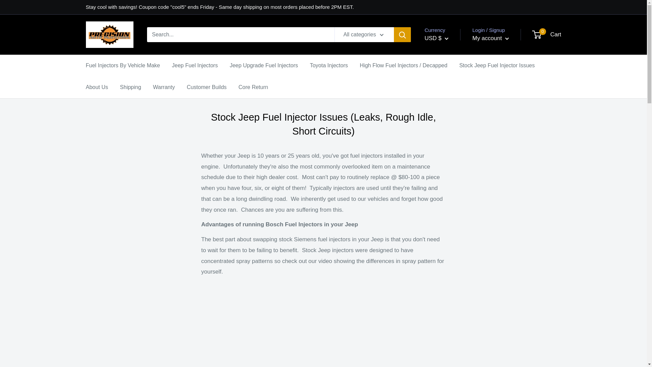 This screenshot has width=652, height=367. What do you see at coordinates (447, 118) in the screenshot?
I see `AED` at bounding box center [447, 118].